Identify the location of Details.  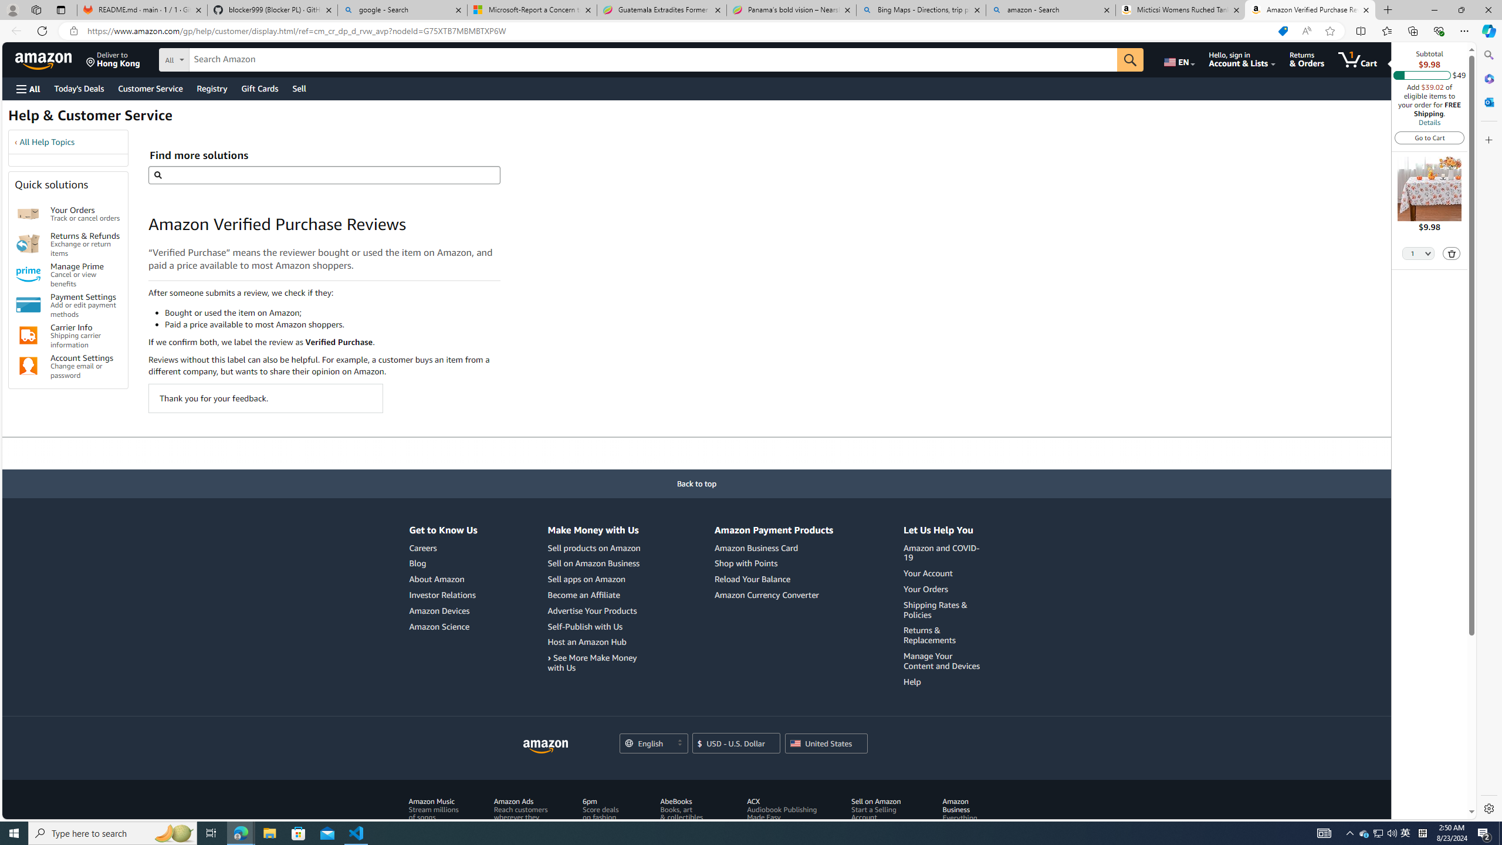
(1429, 122).